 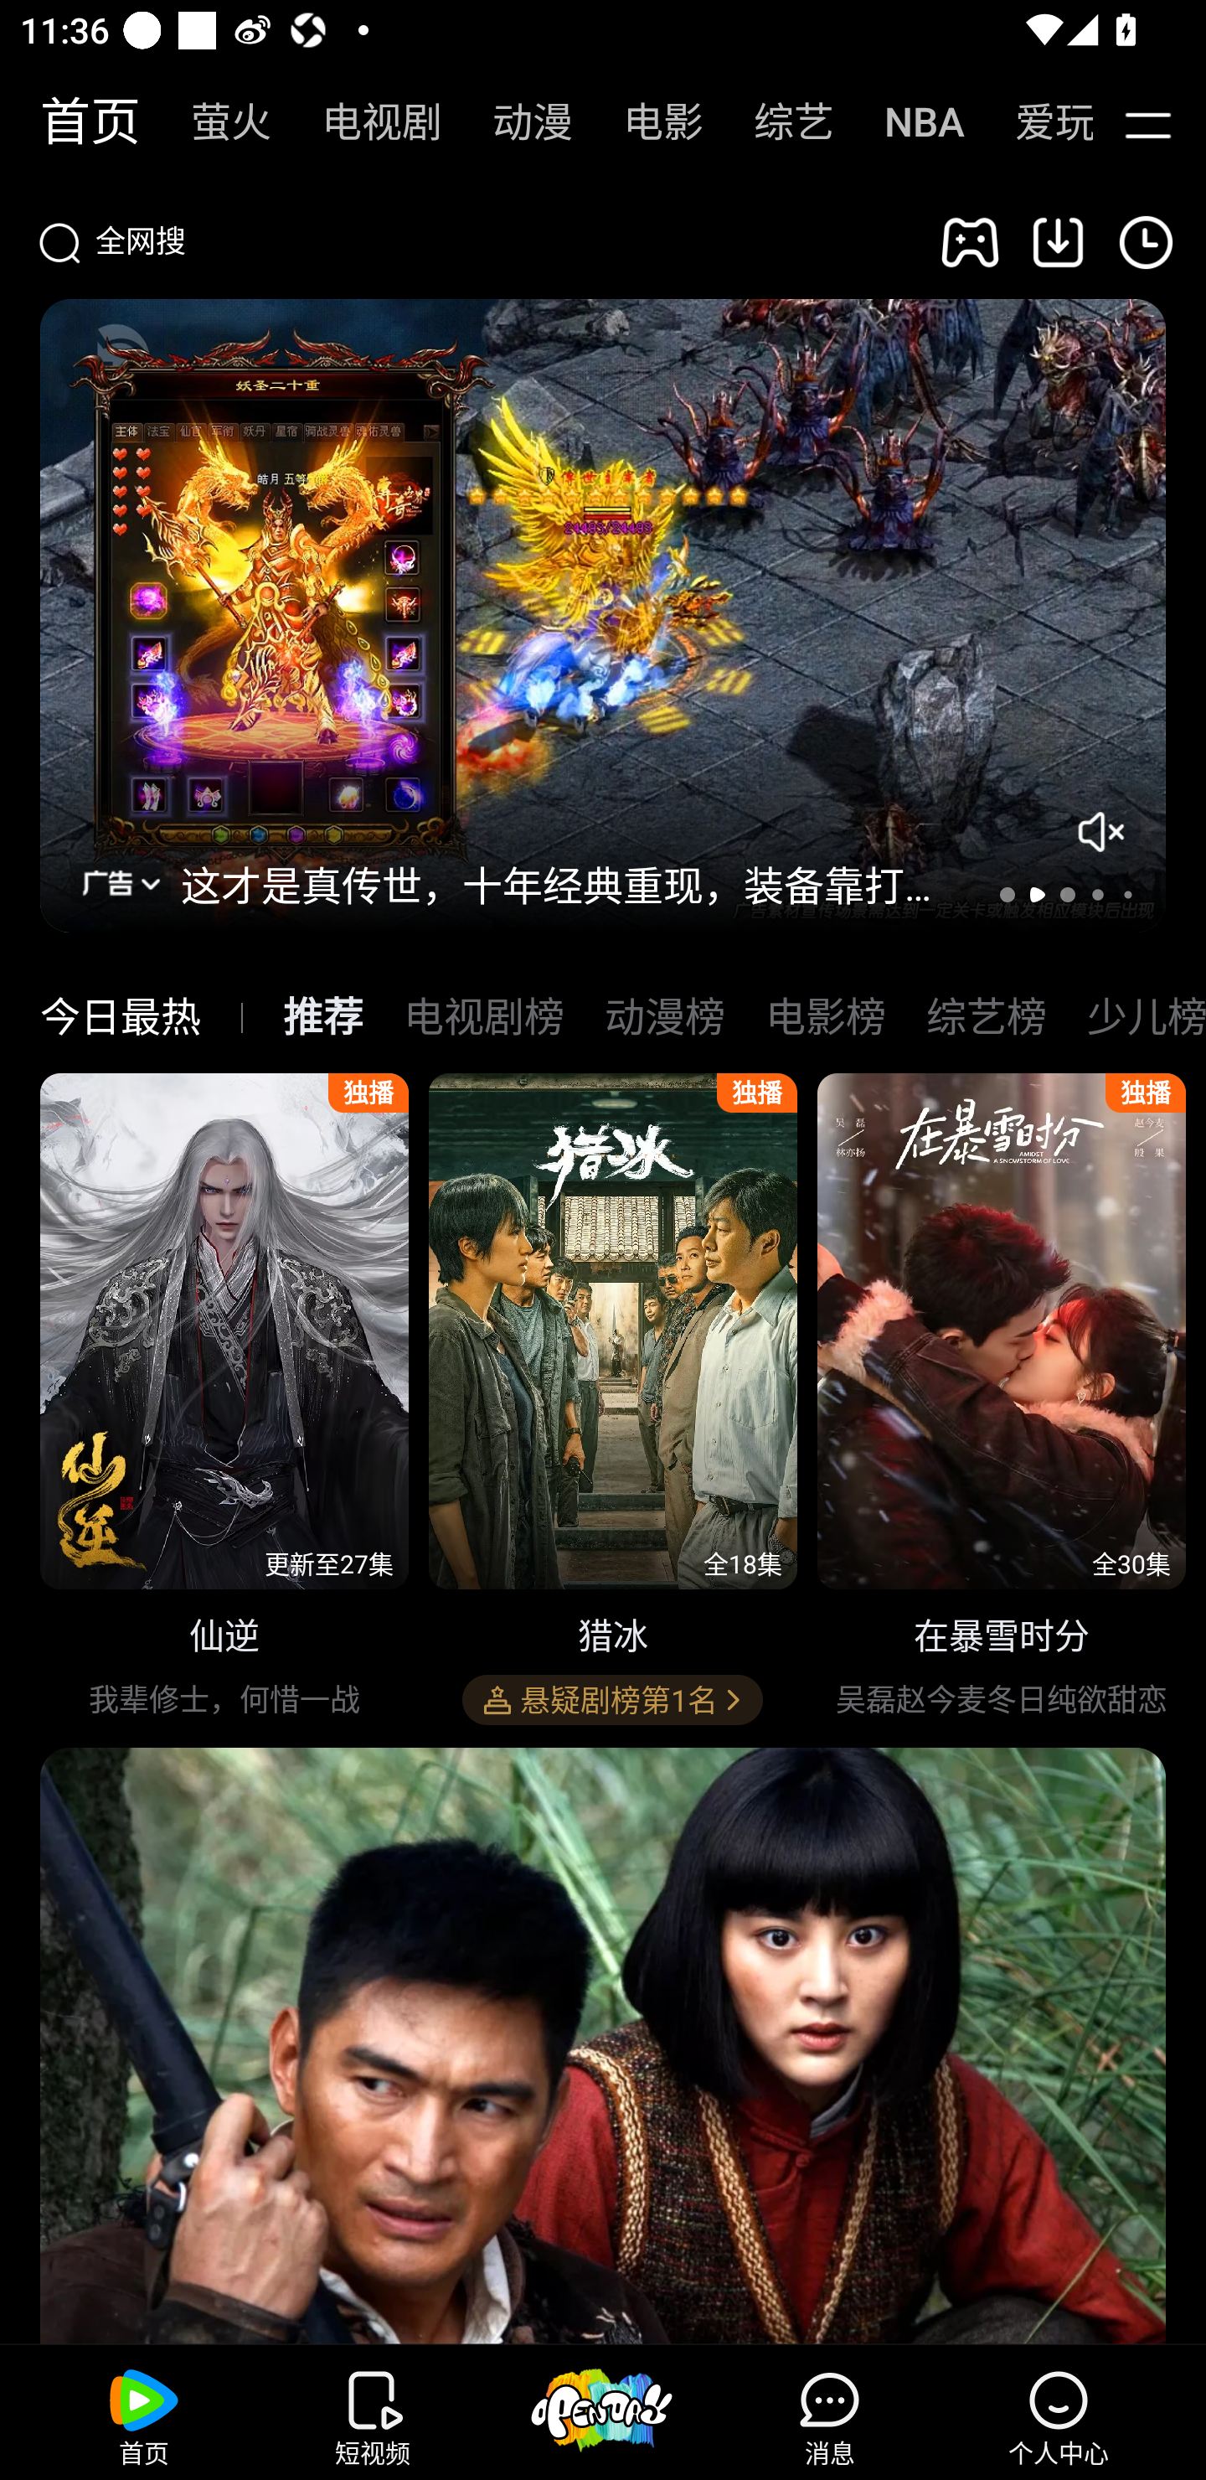 I want to click on 这才是真传世，十年经典重现，装备靠打，1:1复刻还原！, so click(x=573, y=883).